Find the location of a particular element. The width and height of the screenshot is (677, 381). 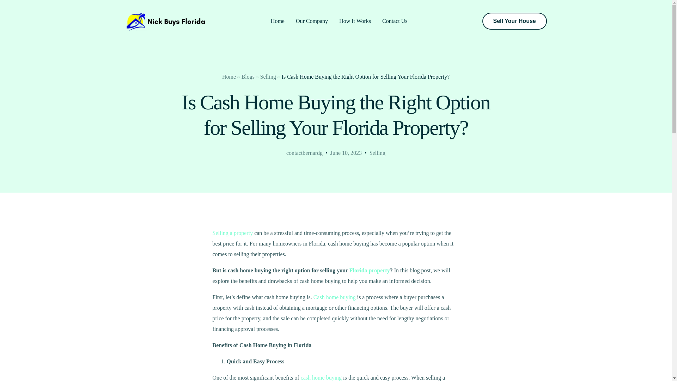

Contact Us is located at coordinates (395, 21).